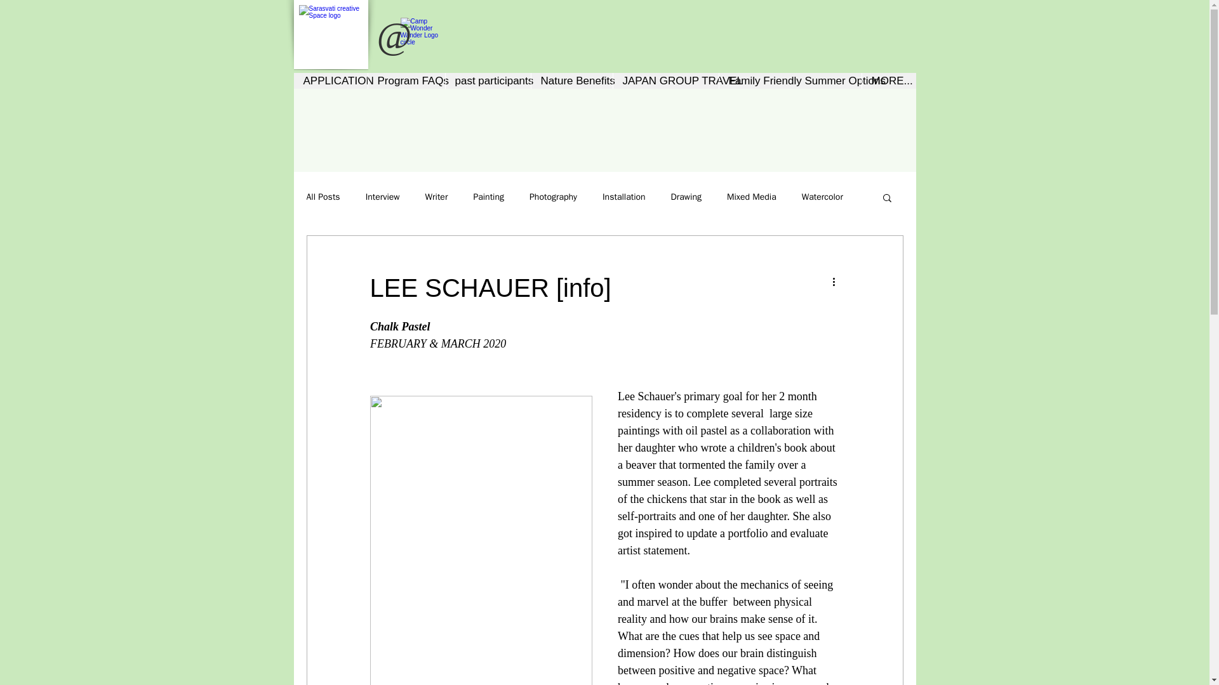  Describe the element at coordinates (323, 197) in the screenshot. I see `All Posts` at that location.